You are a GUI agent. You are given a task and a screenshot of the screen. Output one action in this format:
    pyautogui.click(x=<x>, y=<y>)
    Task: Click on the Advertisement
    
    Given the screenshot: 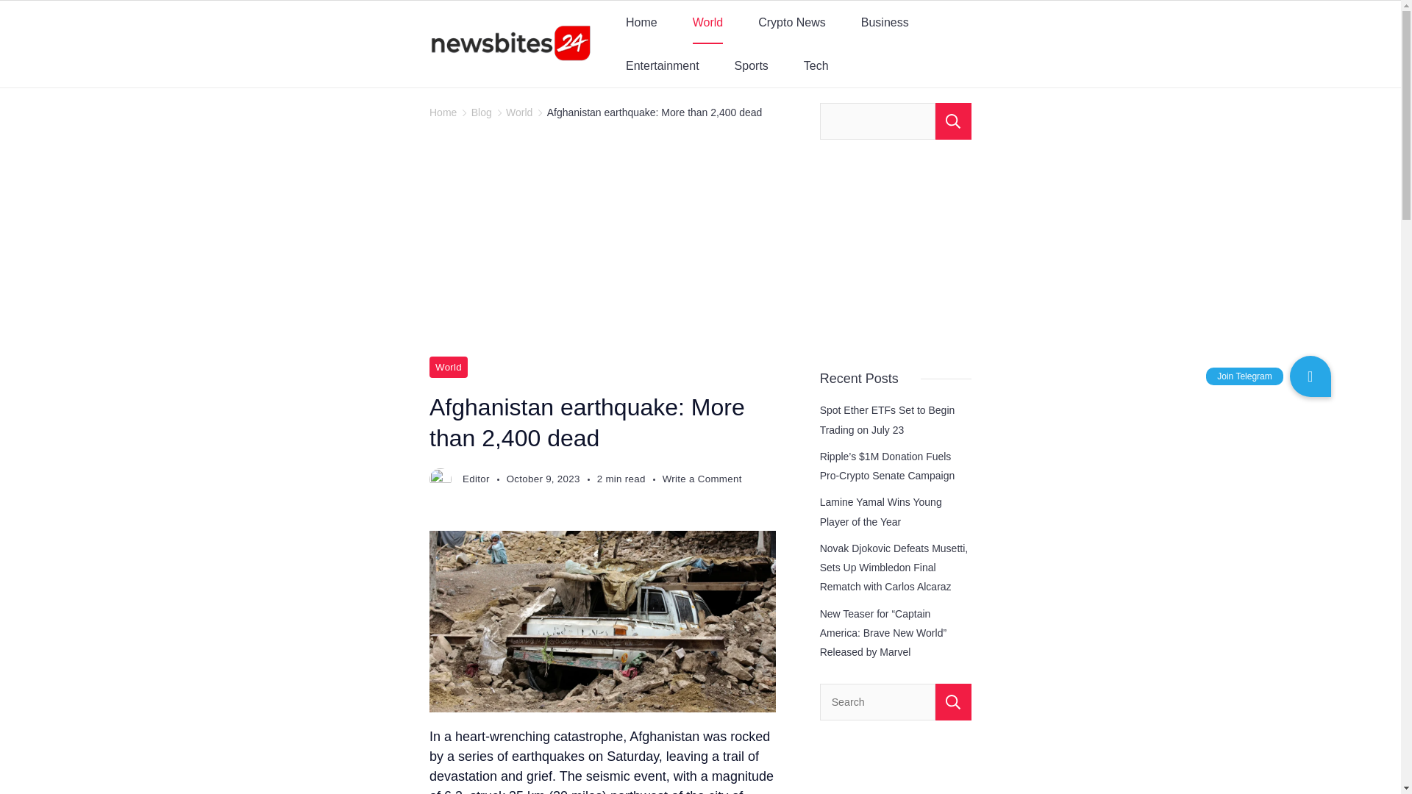 What is the action you would take?
    pyautogui.click(x=716, y=247)
    